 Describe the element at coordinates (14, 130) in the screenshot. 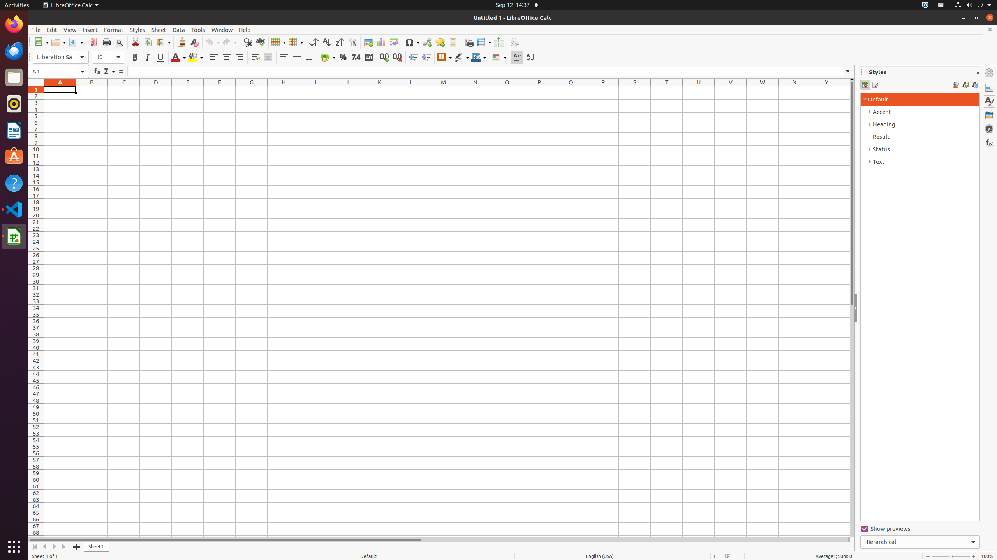

I see `LibreOffice Writer` at that location.